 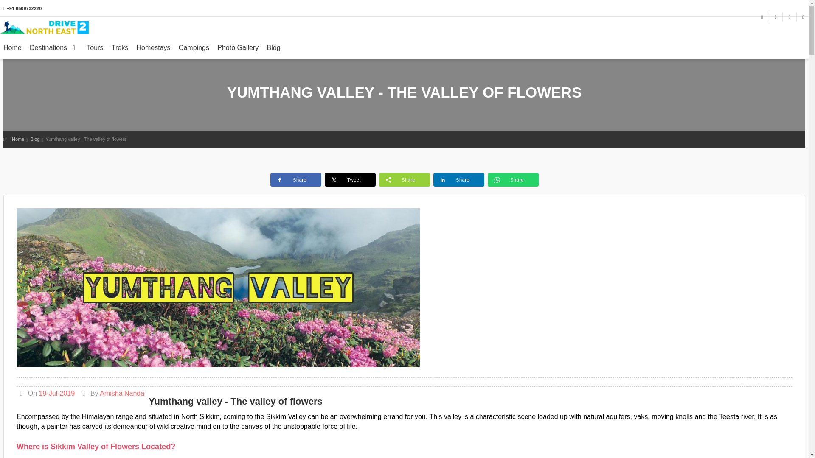 I want to click on Tours, so click(x=95, y=51).